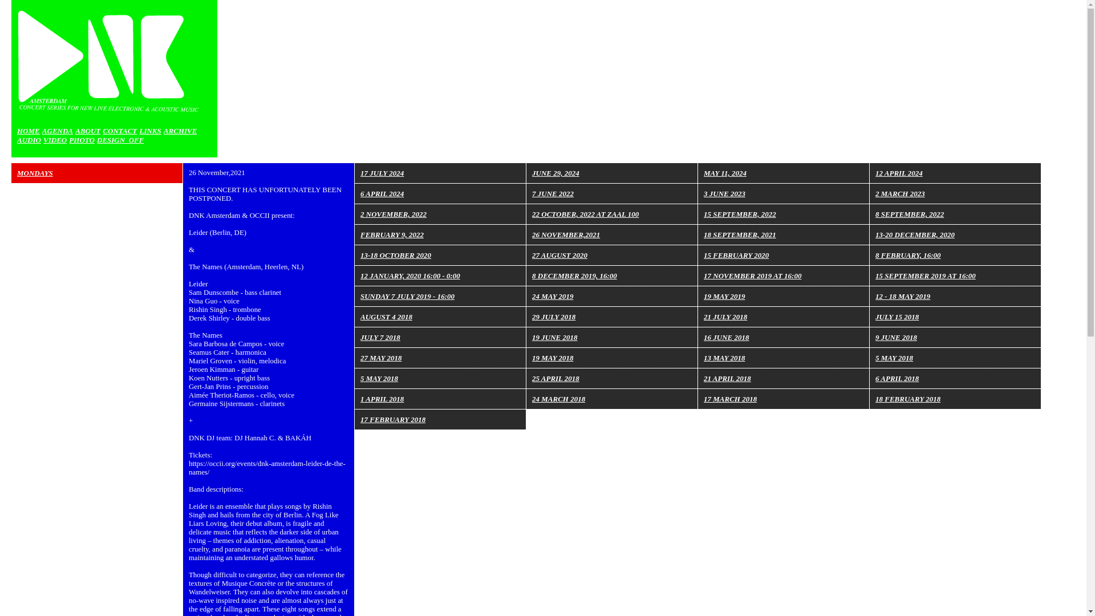 The height and width of the screenshot is (616, 1095). Describe the element at coordinates (736, 254) in the screenshot. I see `15 FEBRUARY 2020` at that location.